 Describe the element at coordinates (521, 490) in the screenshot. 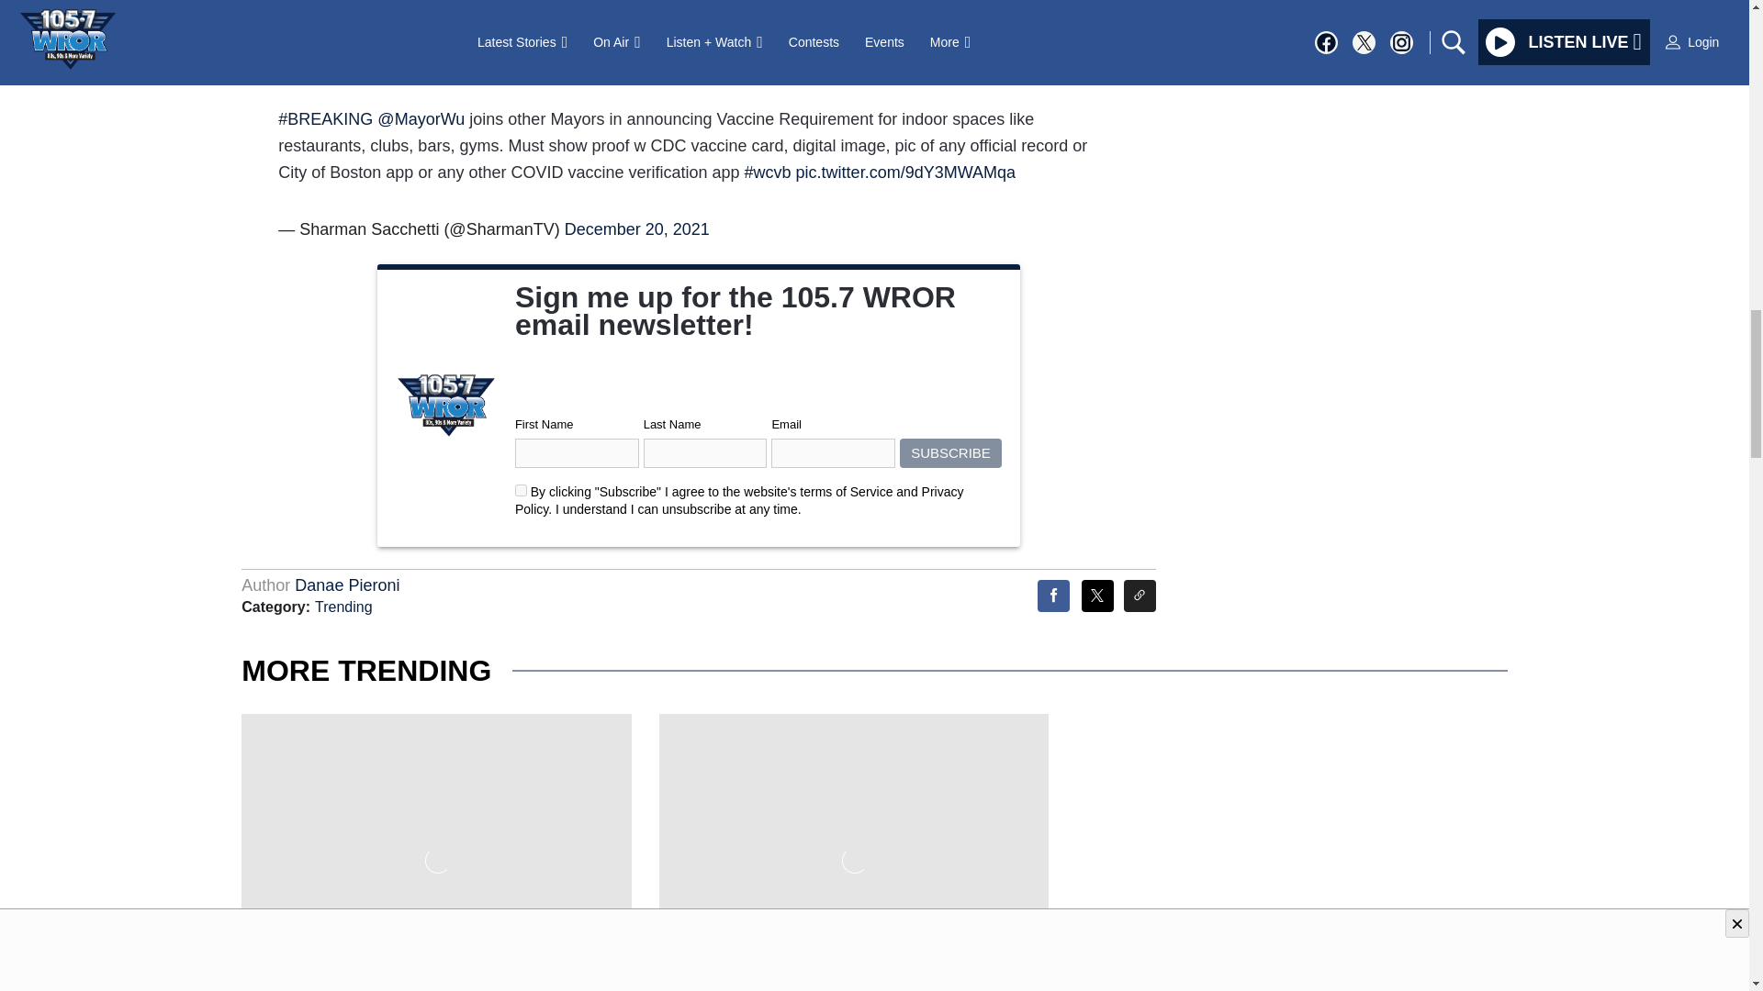

I see `on` at that location.